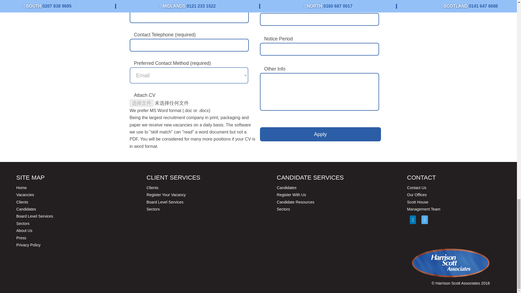  What do you see at coordinates (26, 209) in the screenshot?
I see `Candidates` at bounding box center [26, 209].